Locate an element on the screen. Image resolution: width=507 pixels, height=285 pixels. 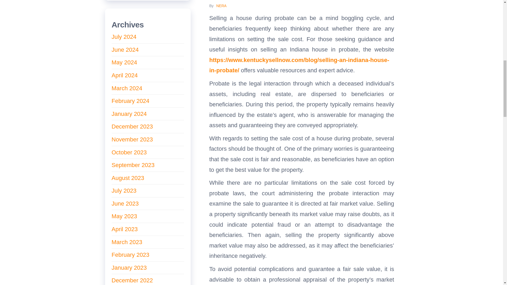
January 2023 is located at coordinates (129, 268).